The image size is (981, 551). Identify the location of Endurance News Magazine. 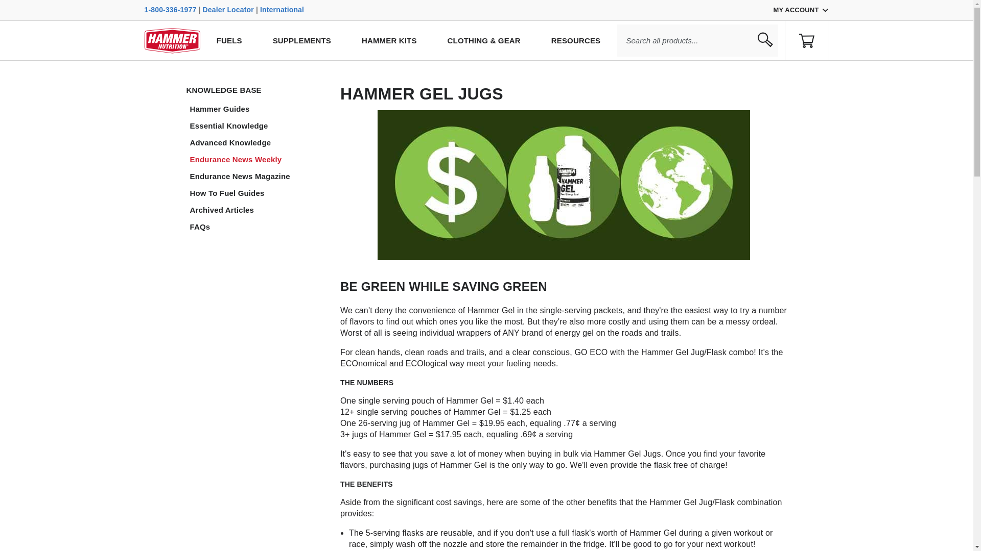
(258, 176).